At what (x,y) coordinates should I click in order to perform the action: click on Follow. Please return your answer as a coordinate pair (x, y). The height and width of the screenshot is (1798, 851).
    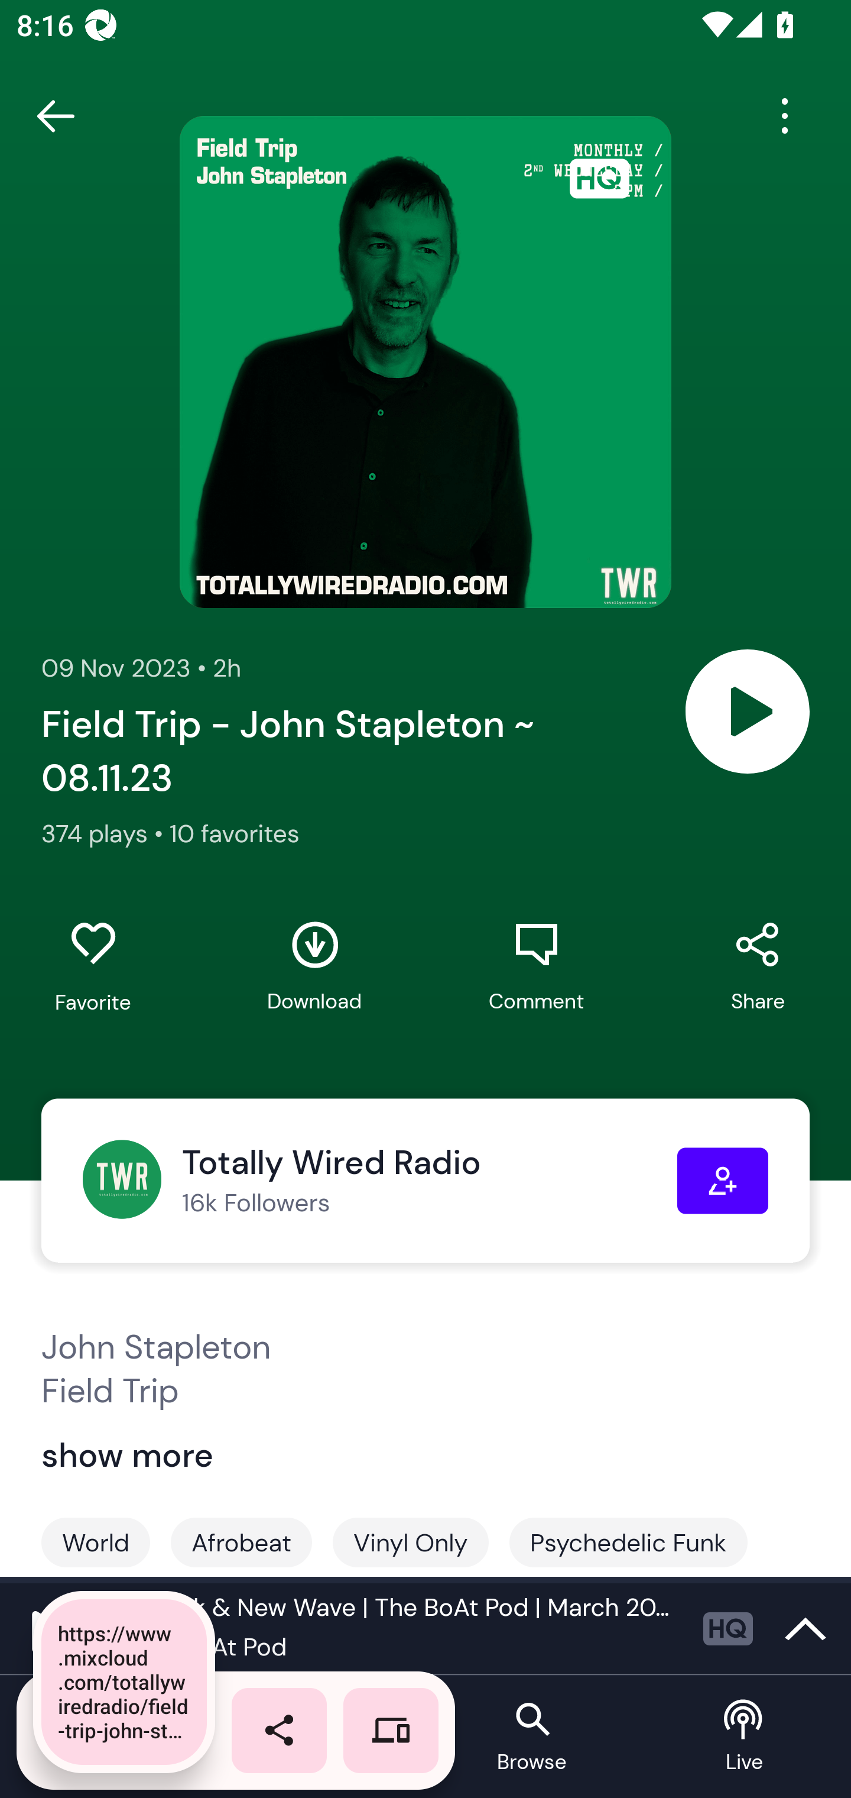
    Looking at the image, I should click on (723, 1181).